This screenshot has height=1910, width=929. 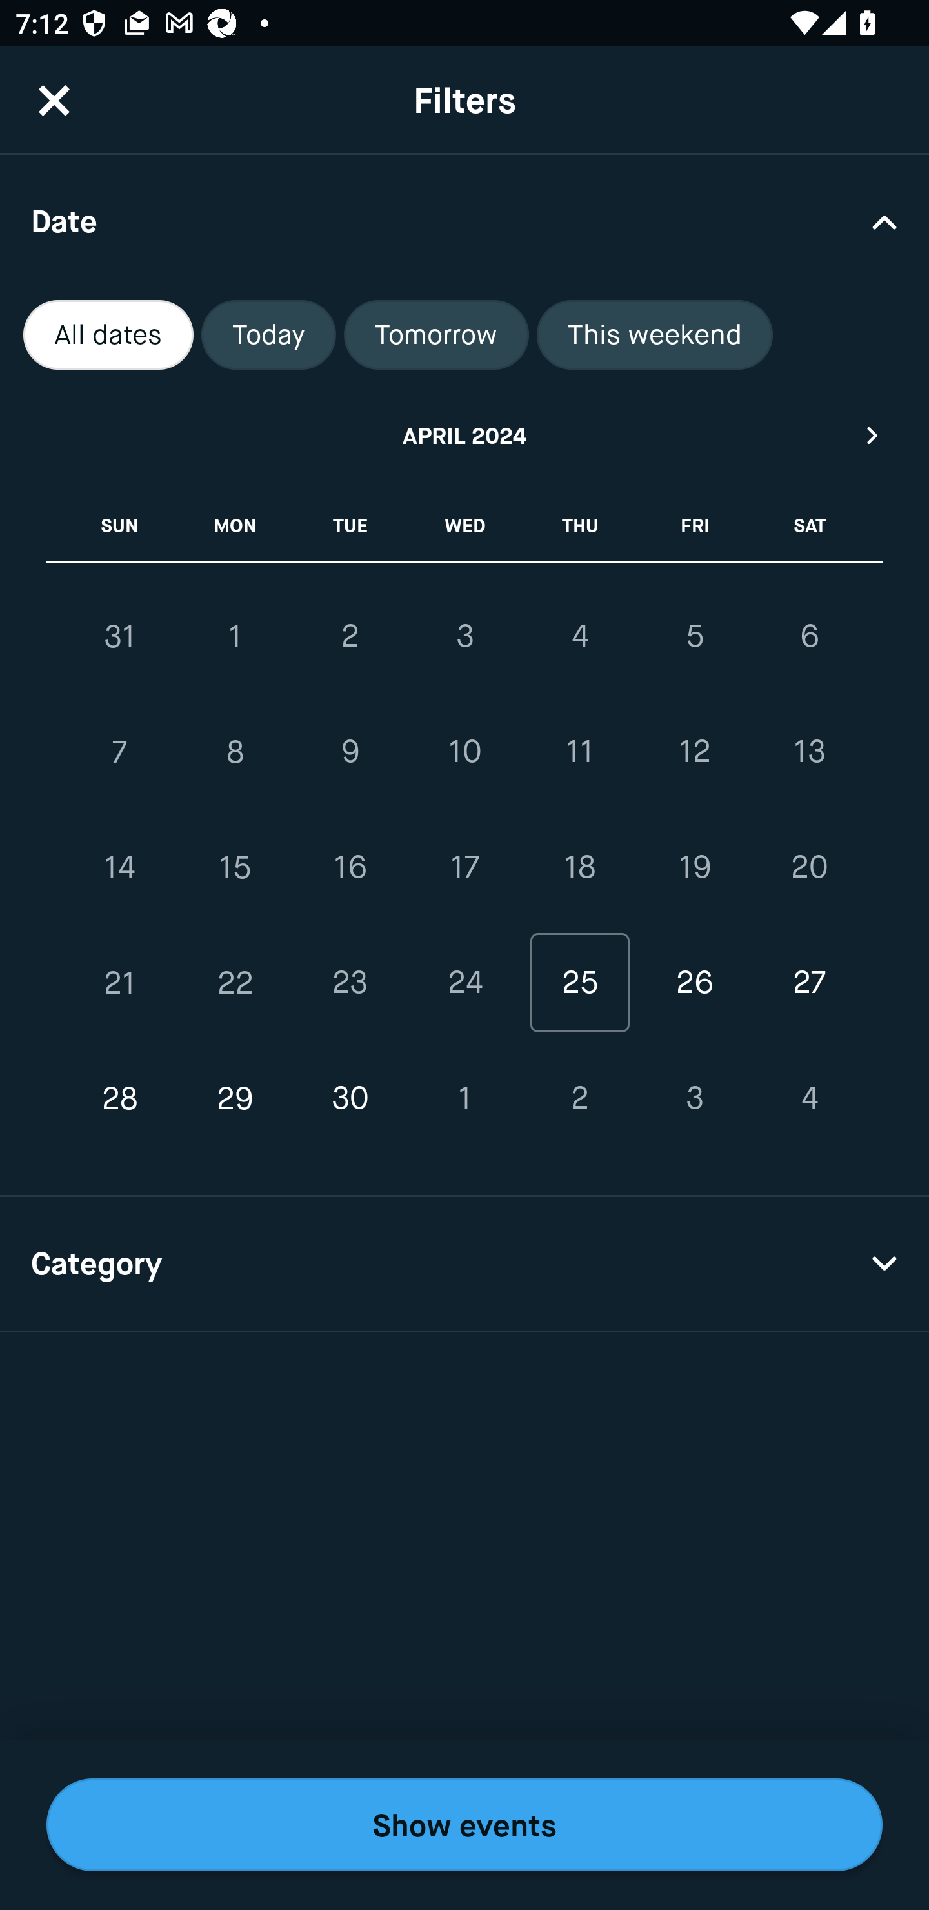 What do you see at coordinates (694, 1098) in the screenshot?
I see `3` at bounding box center [694, 1098].